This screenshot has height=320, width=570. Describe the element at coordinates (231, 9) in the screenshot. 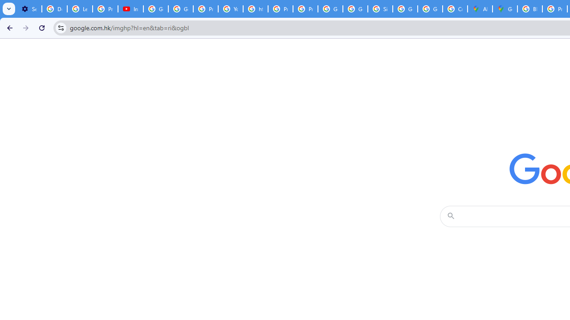

I see `YouTube` at that location.